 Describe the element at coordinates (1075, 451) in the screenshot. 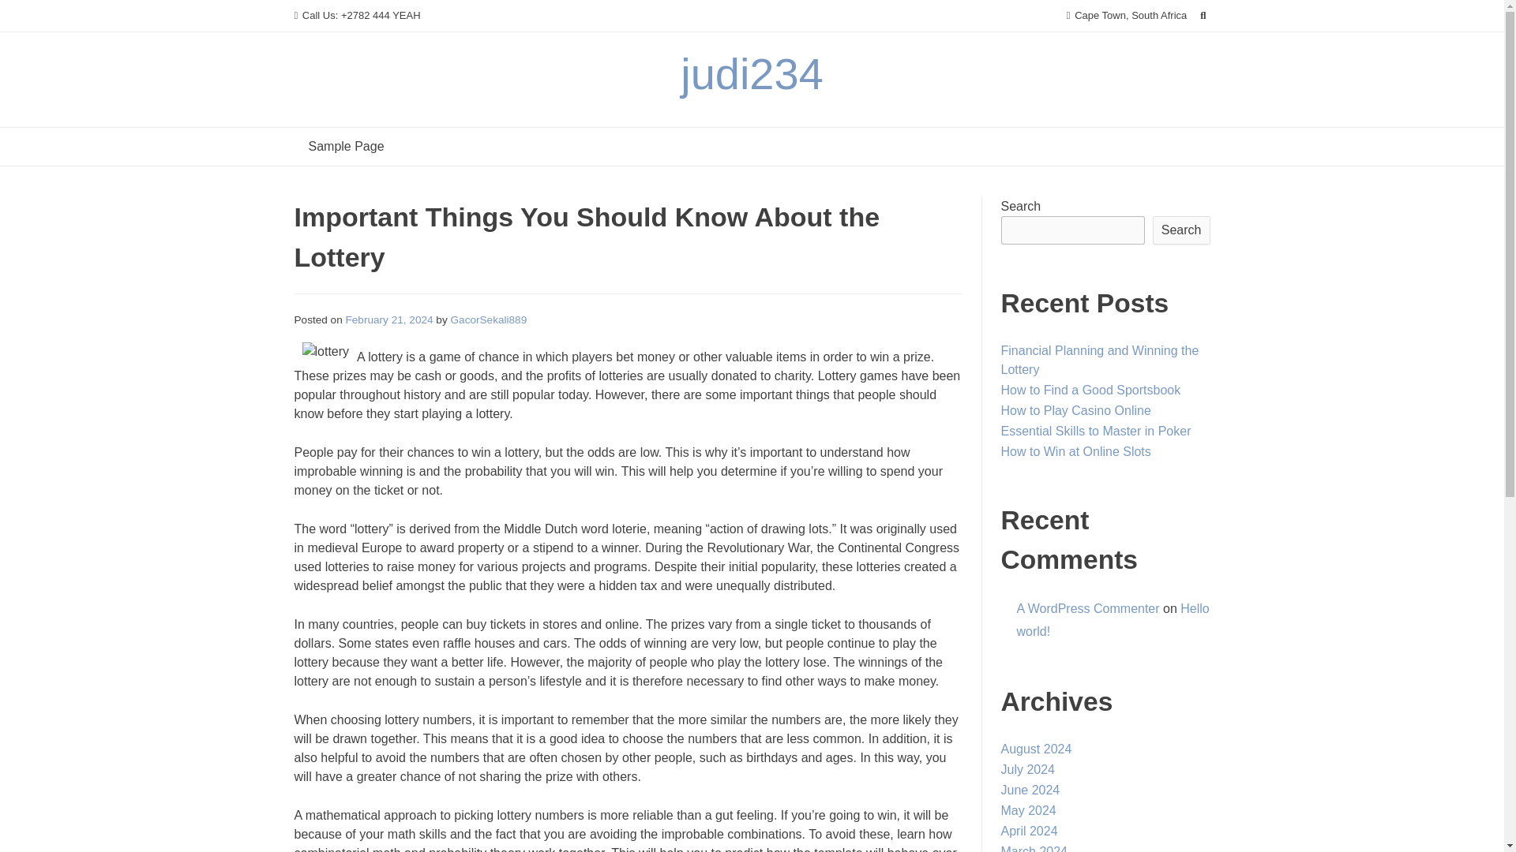

I see `How to Win at Online Slots` at that location.